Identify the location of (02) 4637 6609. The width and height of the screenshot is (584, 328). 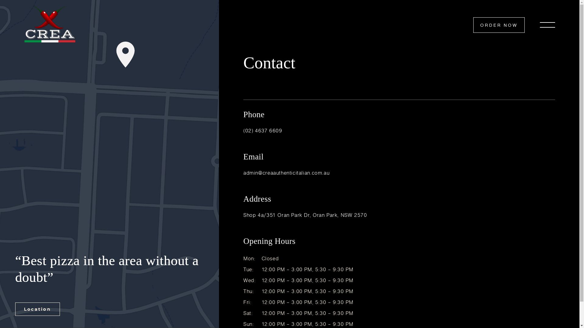
(263, 131).